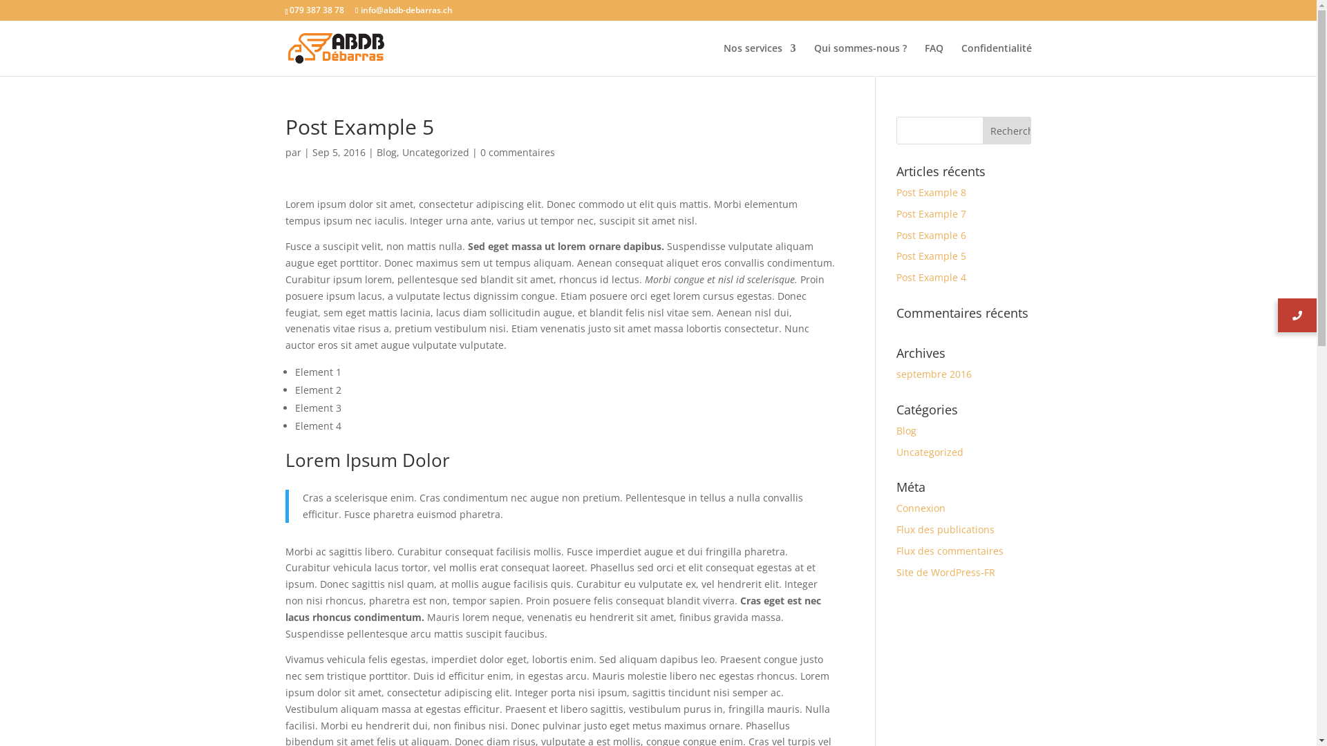 The image size is (1327, 746). I want to click on Nos services, so click(759, 59).